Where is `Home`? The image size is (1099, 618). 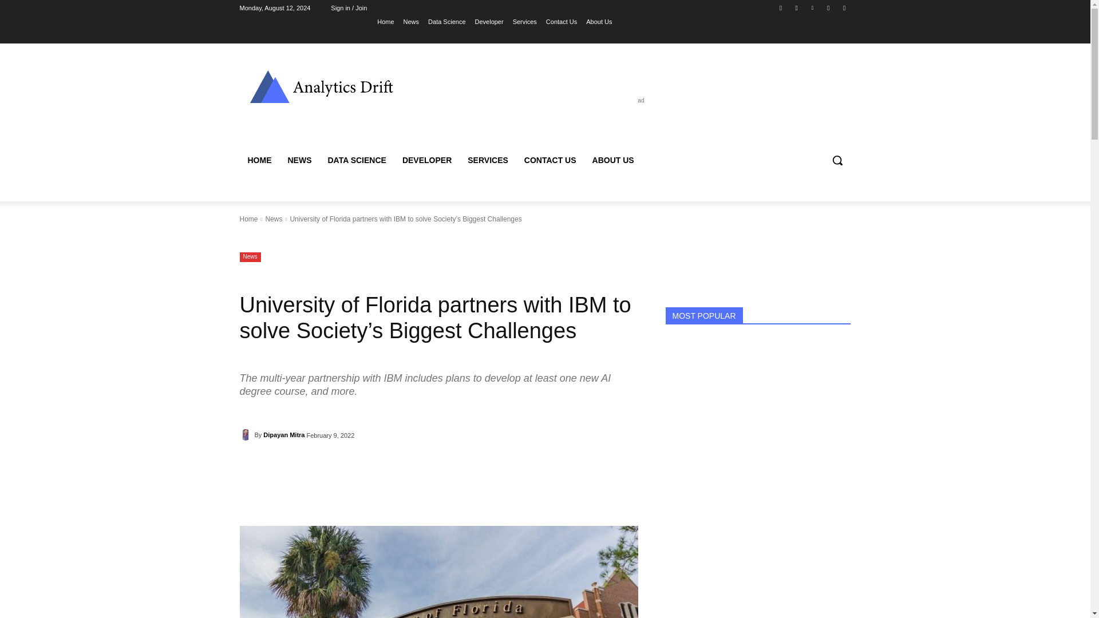
Home is located at coordinates (385, 21).